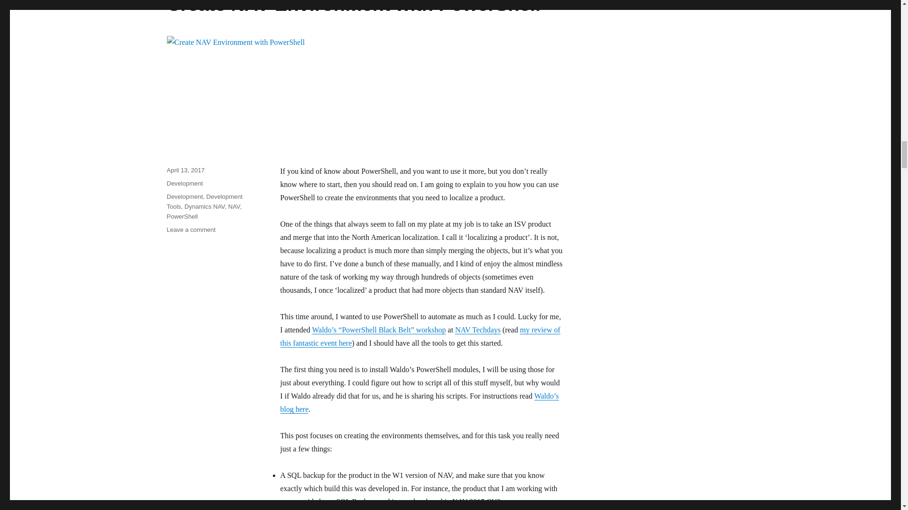 This screenshot has width=908, height=510. Describe the element at coordinates (182, 216) in the screenshot. I see `PowerShell` at that location.